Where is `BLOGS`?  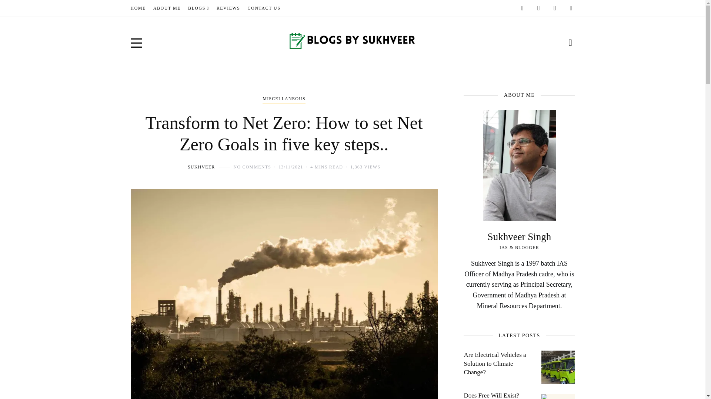 BLOGS is located at coordinates (198, 8).